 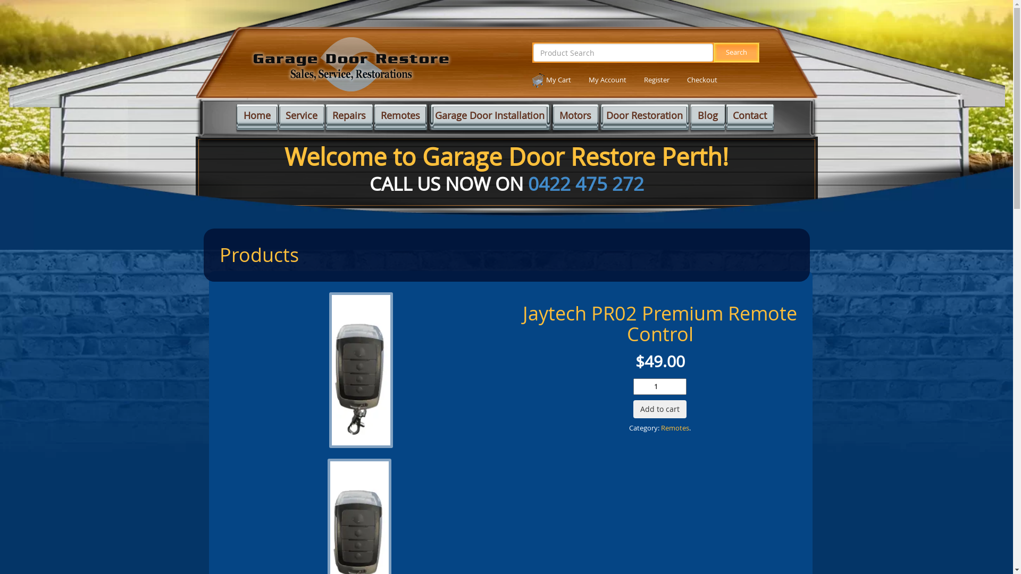 What do you see at coordinates (361, 369) in the screenshot?
I see `PR02` at bounding box center [361, 369].